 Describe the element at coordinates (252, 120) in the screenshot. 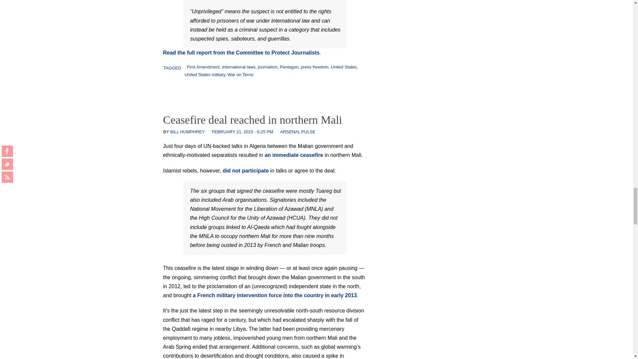

I see `Permalink to Ceasefire deal reached in northern Mali` at that location.